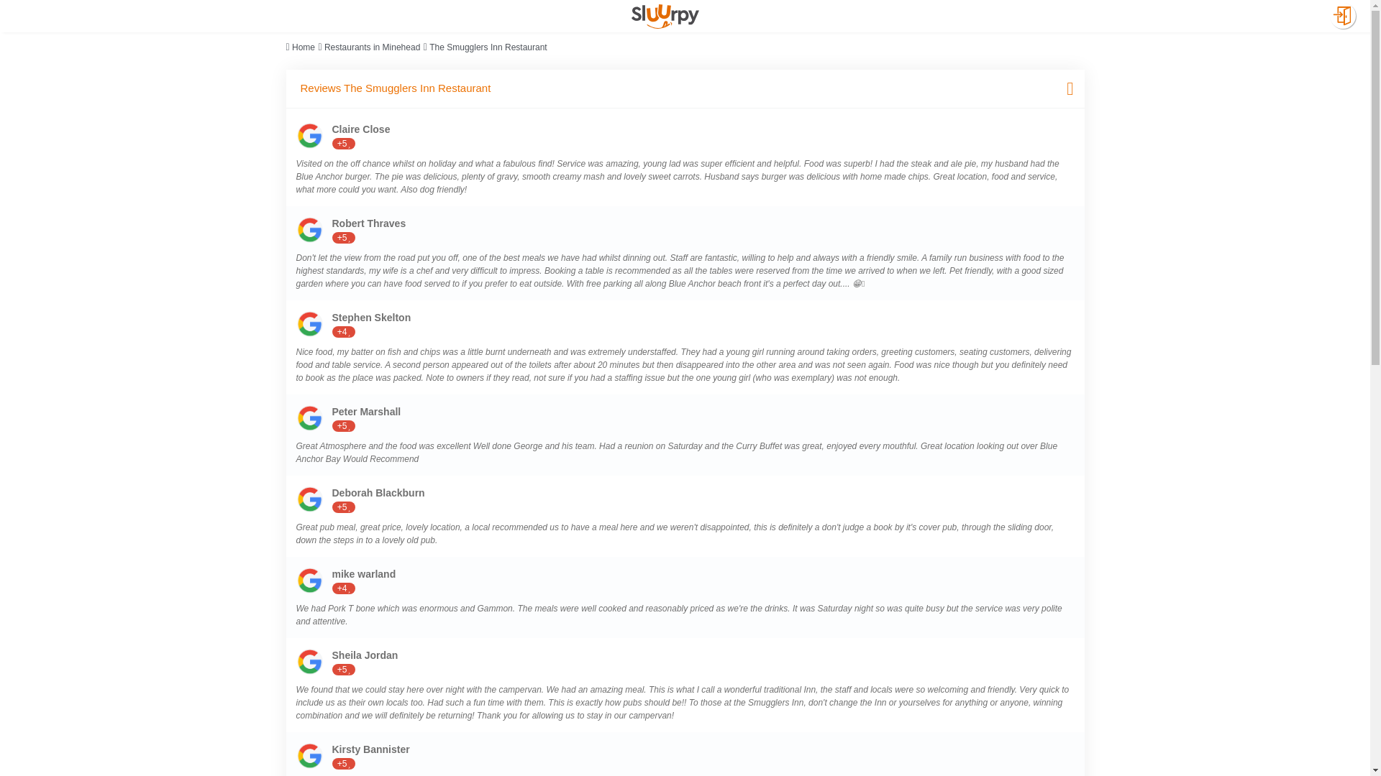 Image resolution: width=1381 pixels, height=776 pixels. I want to click on Recensione, so click(309, 661).